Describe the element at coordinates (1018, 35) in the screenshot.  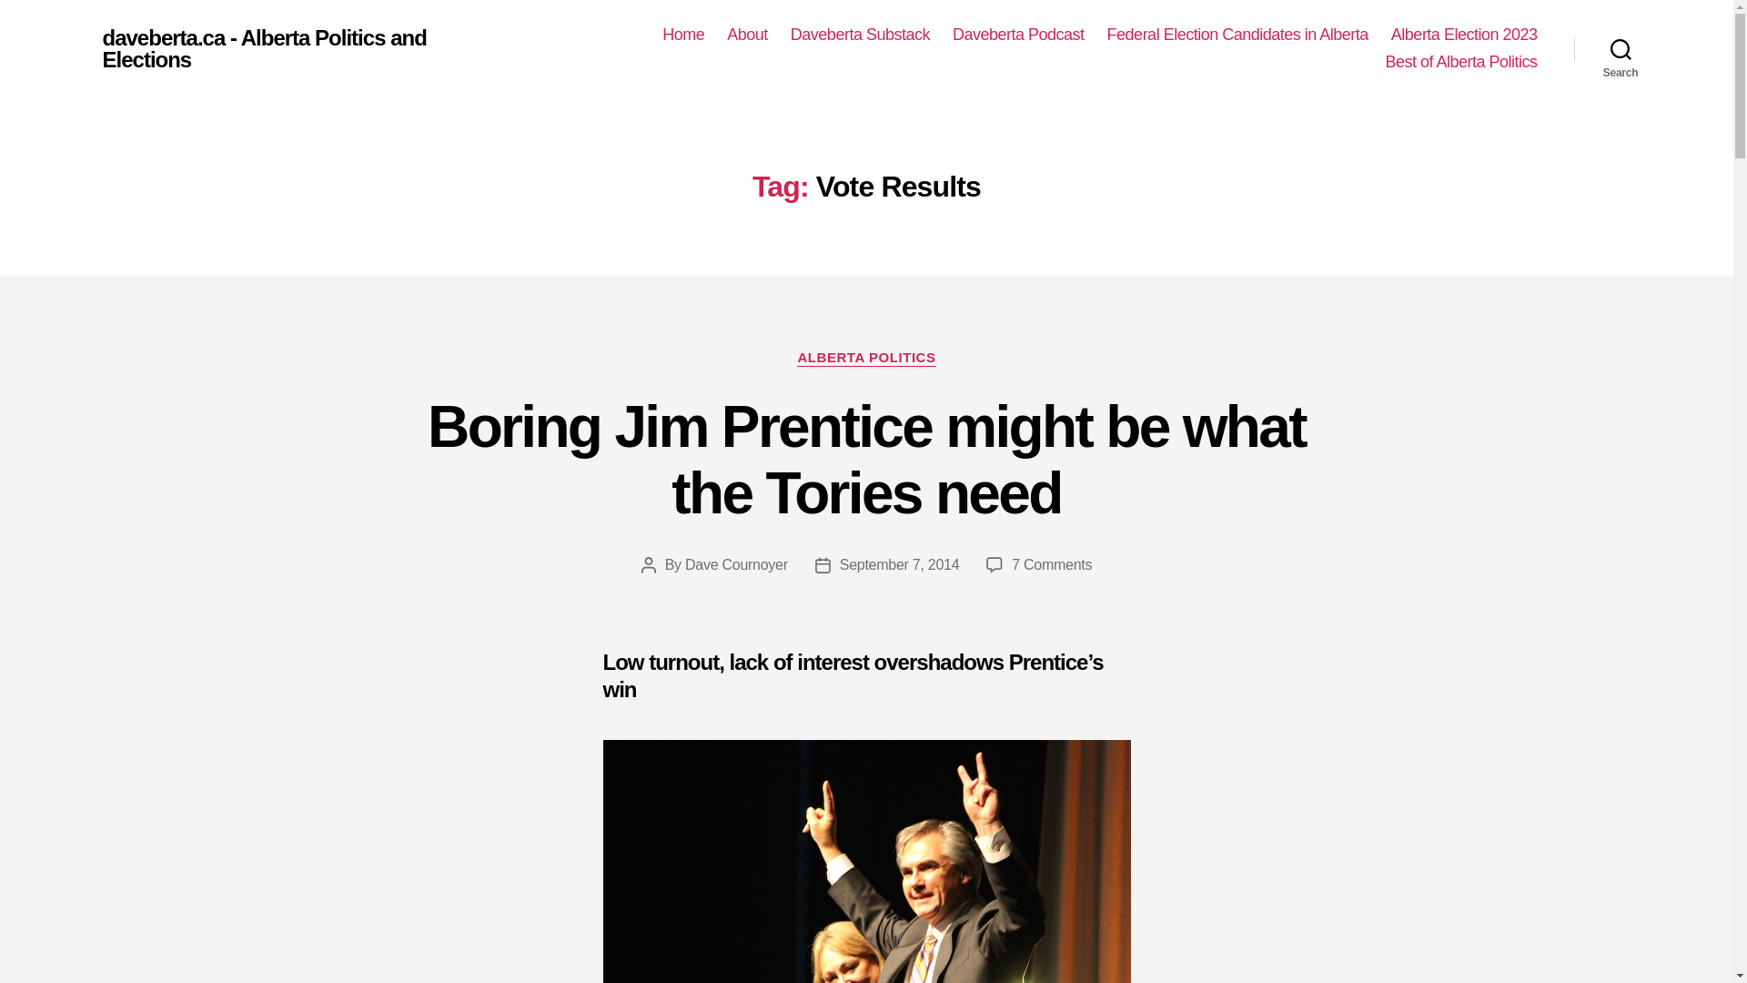
I see `Daveberta Podcast` at that location.